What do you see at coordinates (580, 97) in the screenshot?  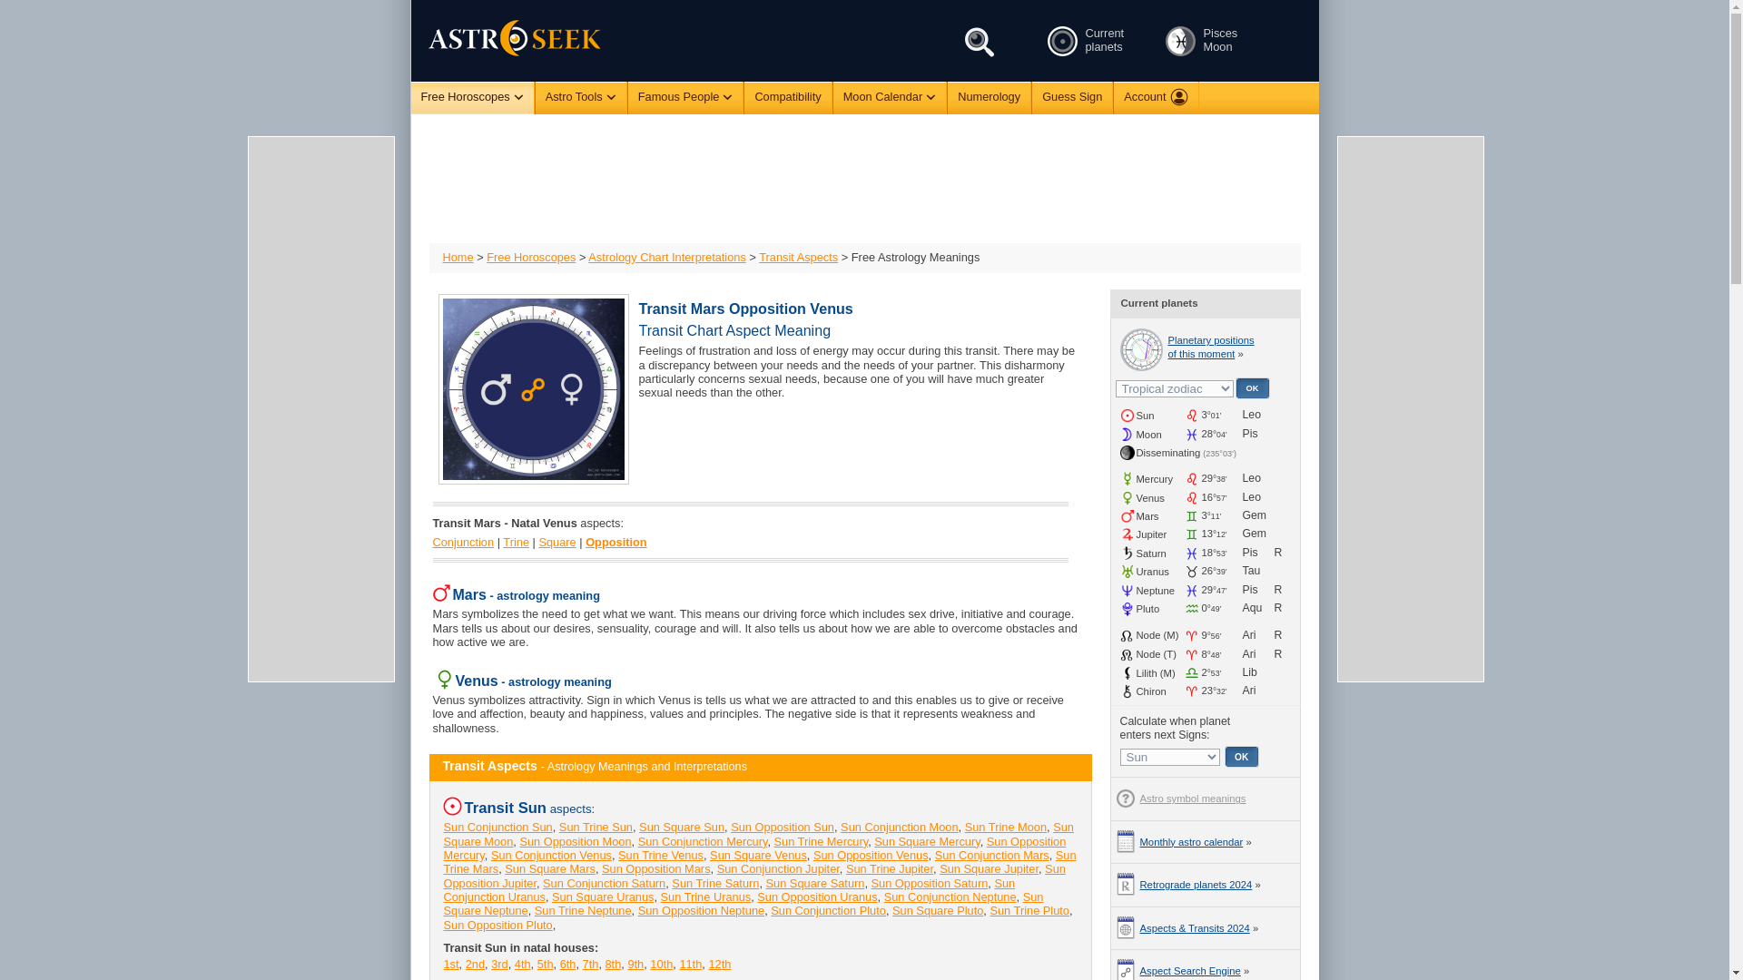 I see `Astro Tools` at bounding box center [580, 97].